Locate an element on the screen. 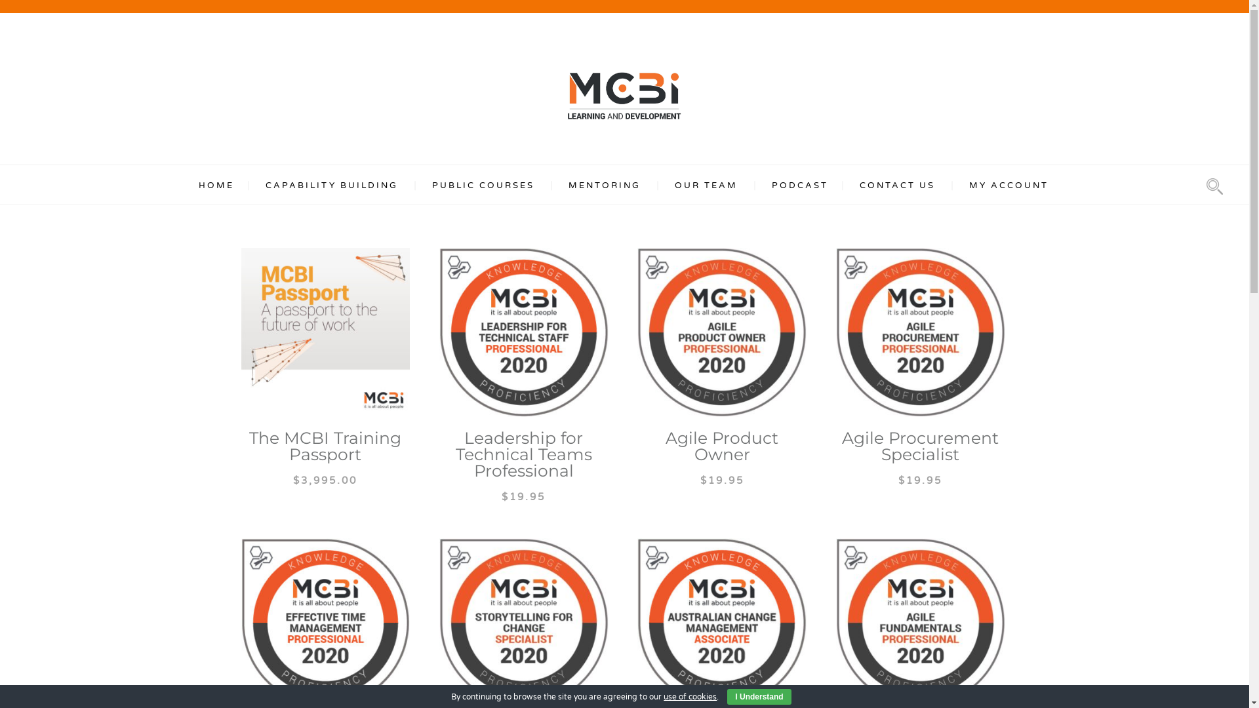  The MCBI Training Passport
$3,995.00 is located at coordinates (326, 367).